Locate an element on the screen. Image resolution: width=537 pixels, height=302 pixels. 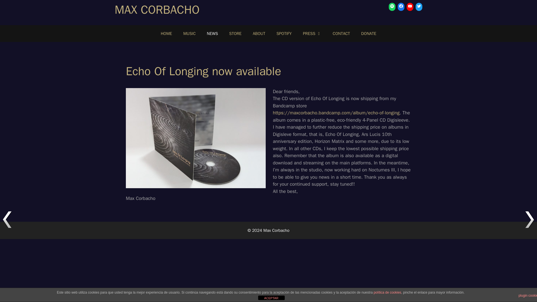
DONATE is located at coordinates (369, 34).